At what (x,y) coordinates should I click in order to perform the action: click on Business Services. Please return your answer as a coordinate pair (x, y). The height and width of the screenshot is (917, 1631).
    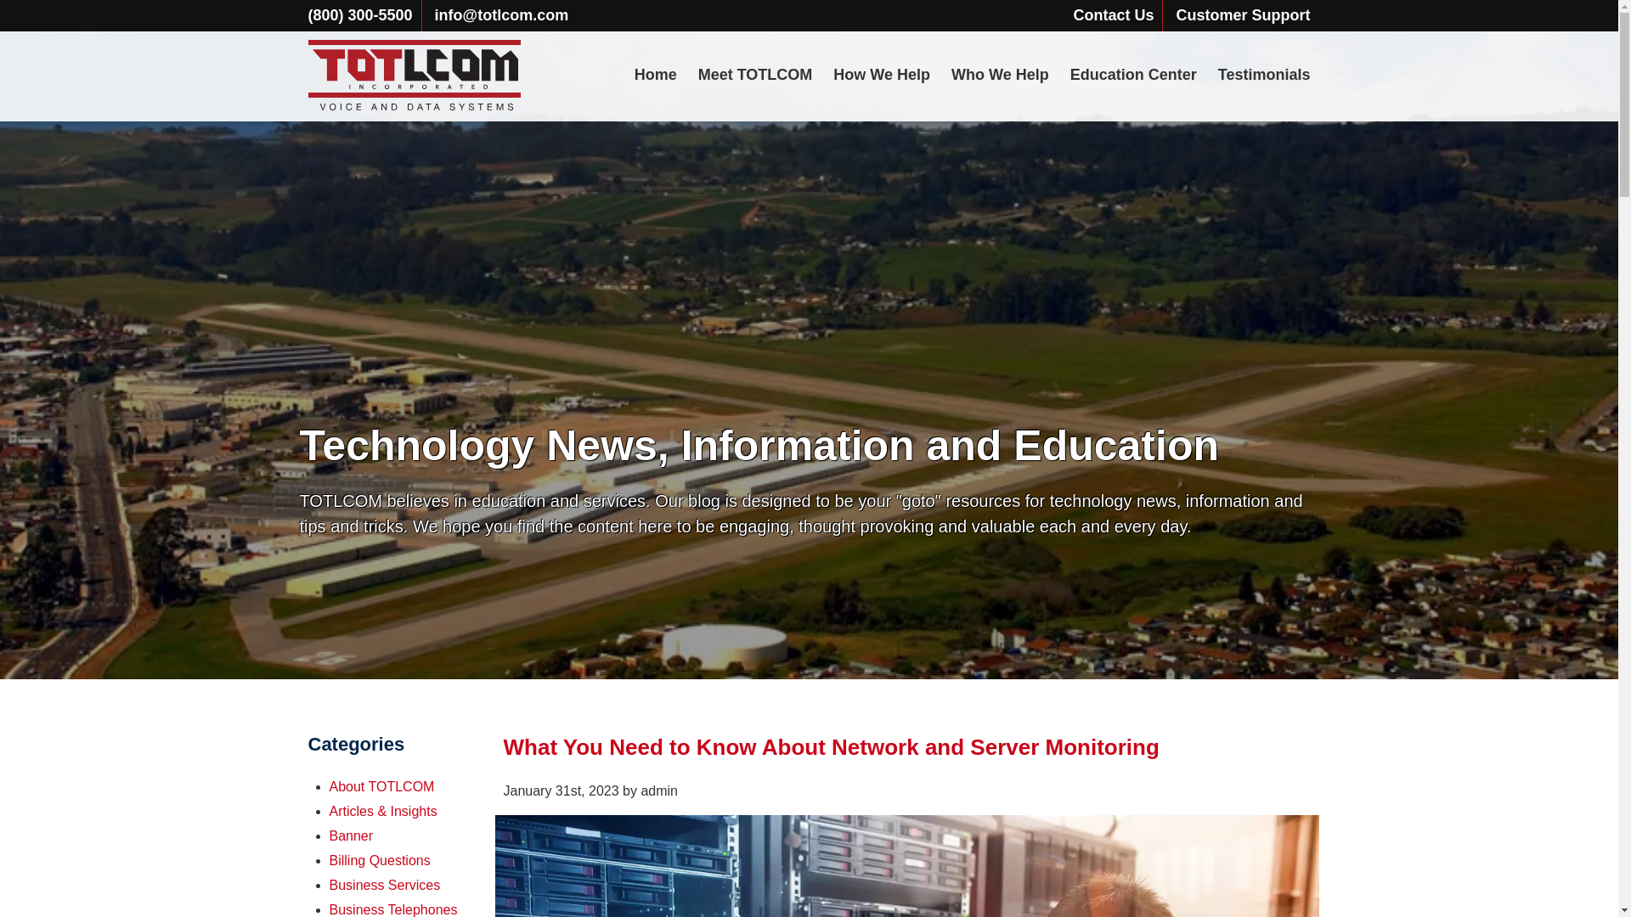
    Looking at the image, I should click on (384, 885).